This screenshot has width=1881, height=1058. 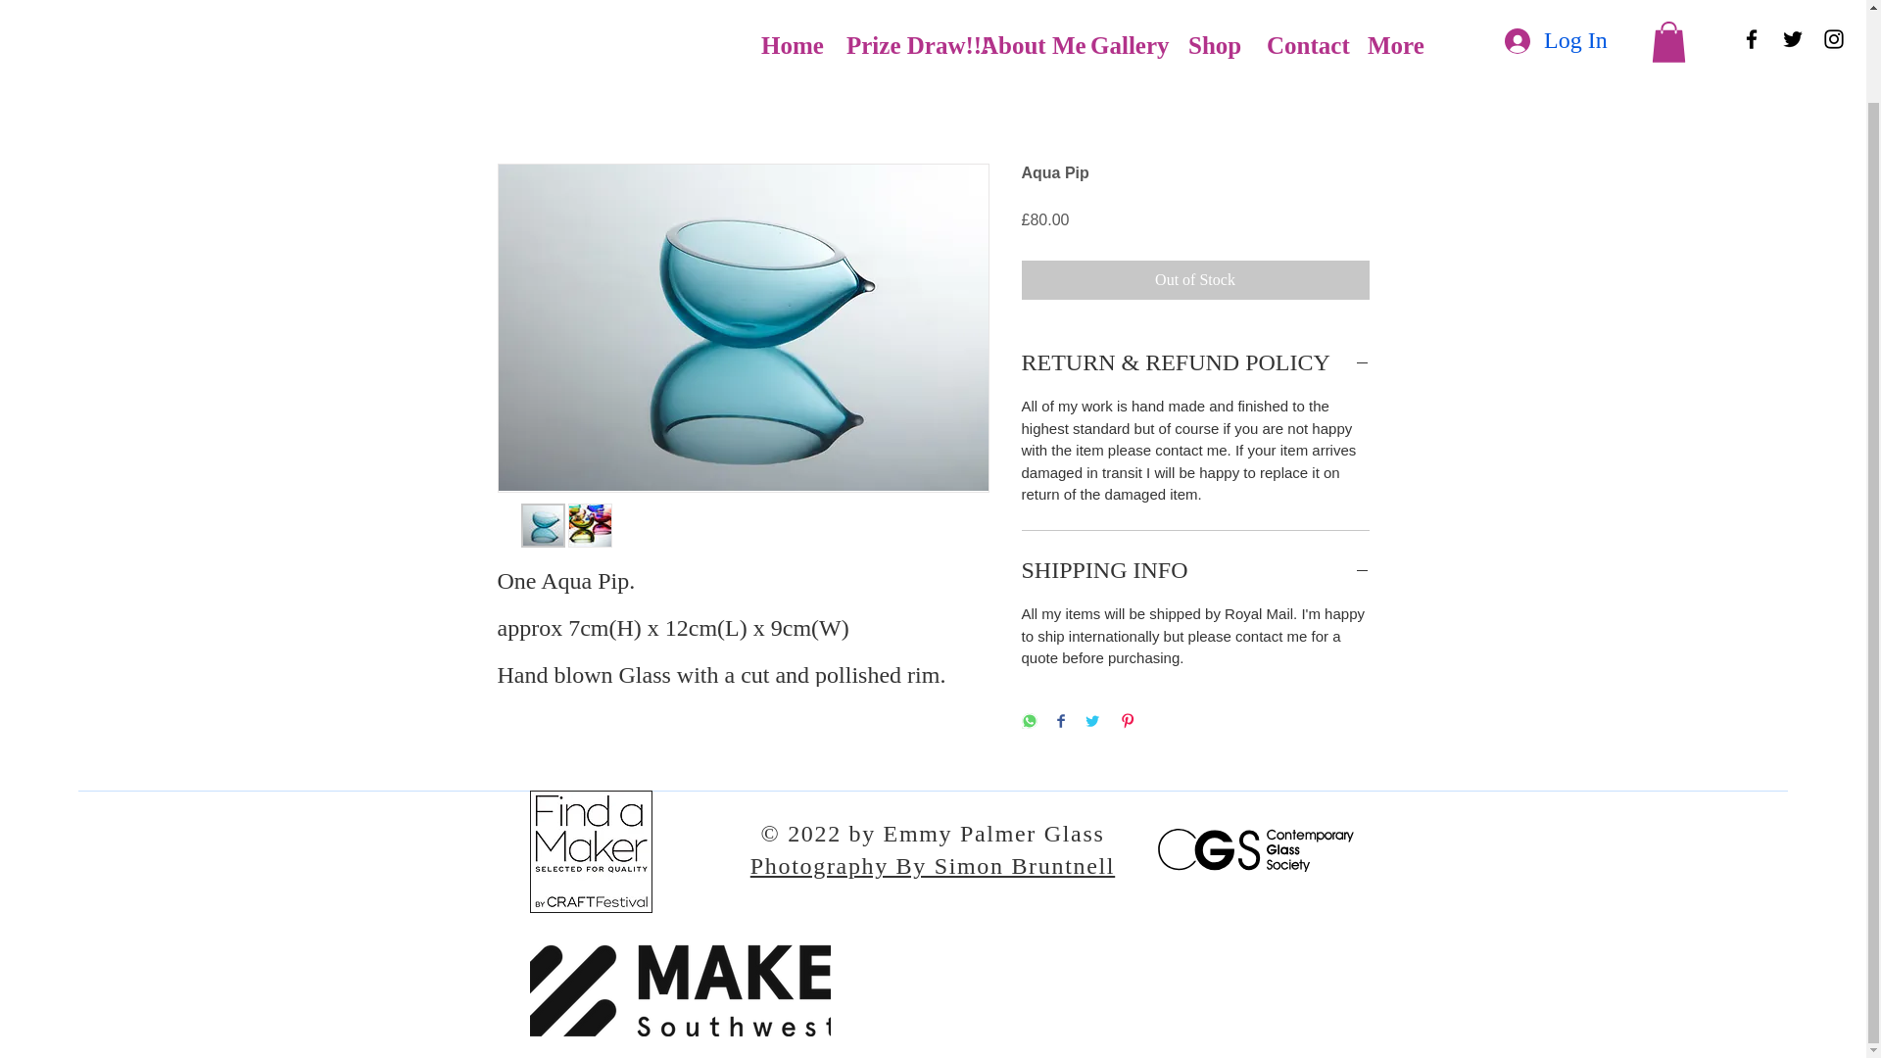 What do you see at coordinates (1195, 570) in the screenshot?
I see `SHIPPING INFO` at bounding box center [1195, 570].